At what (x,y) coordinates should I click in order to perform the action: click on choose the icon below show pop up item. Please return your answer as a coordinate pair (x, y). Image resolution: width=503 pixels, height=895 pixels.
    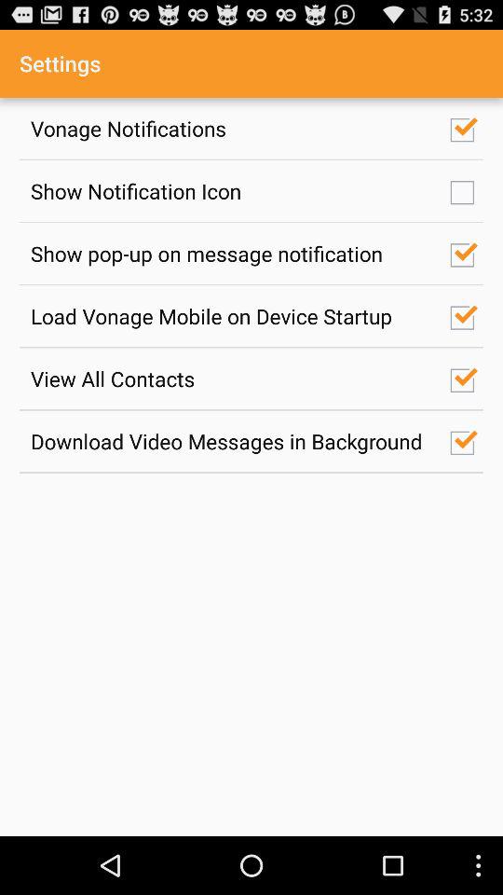
    Looking at the image, I should click on (230, 315).